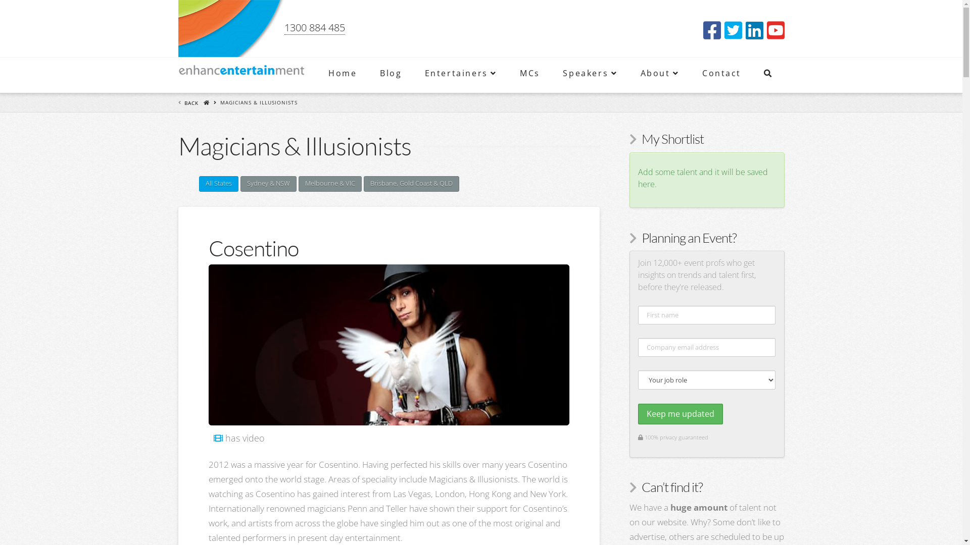  Describe the element at coordinates (269, 184) in the screenshot. I see `Sydney & NSW` at that location.